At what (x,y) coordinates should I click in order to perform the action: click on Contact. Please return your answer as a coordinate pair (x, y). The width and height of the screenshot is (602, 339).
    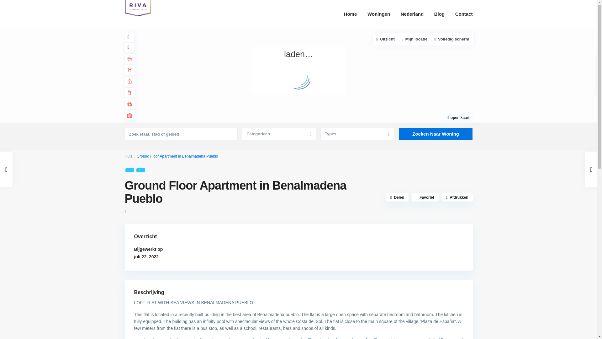
    Looking at the image, I should click on (464, 14).